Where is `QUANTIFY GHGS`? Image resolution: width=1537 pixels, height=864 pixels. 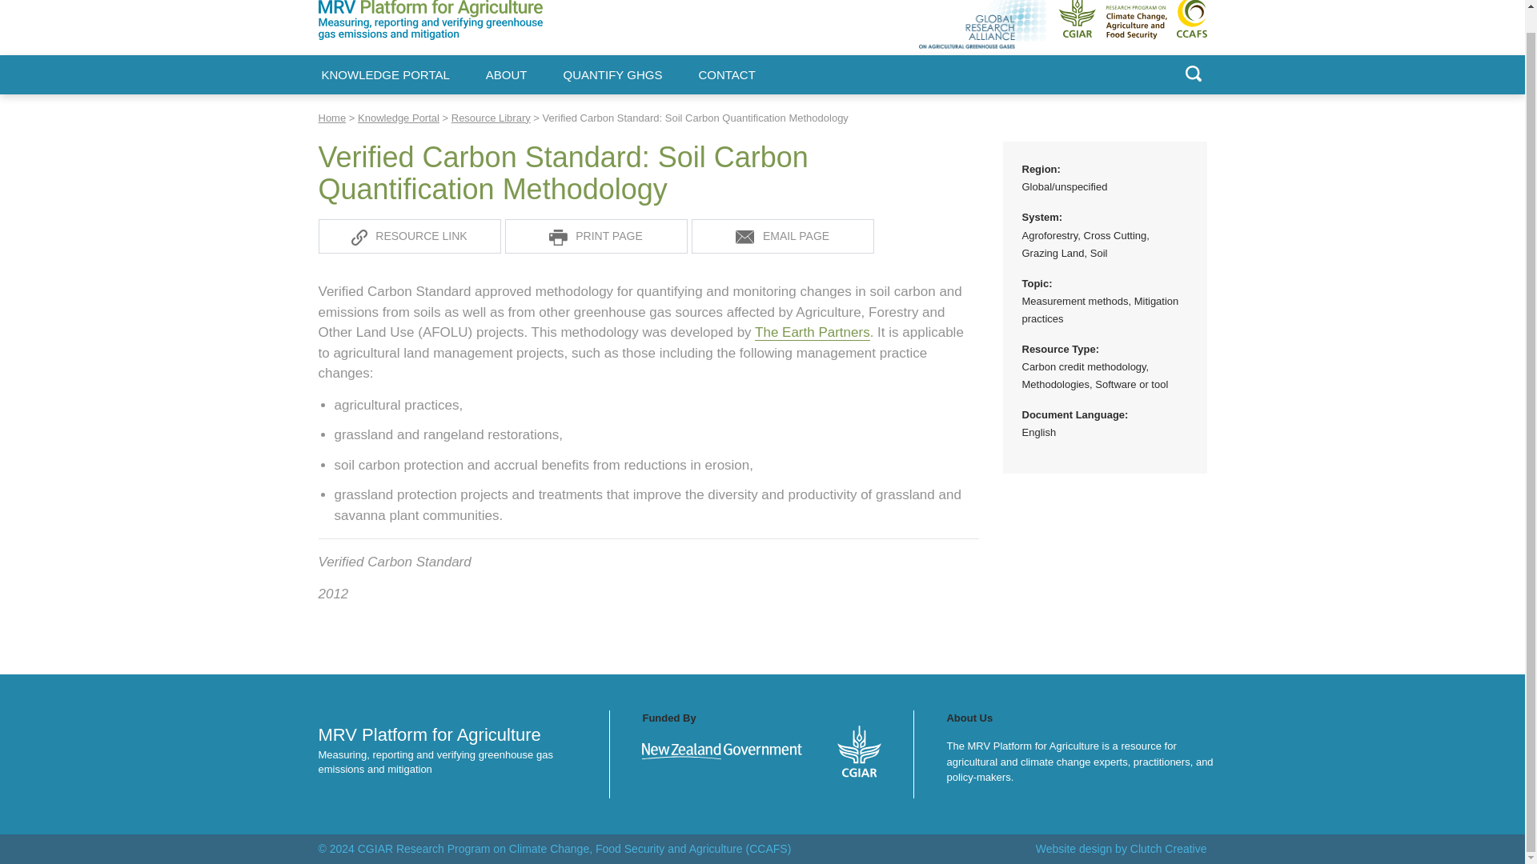 QUANTIFY GHGS is located at coordinates (613, 75).